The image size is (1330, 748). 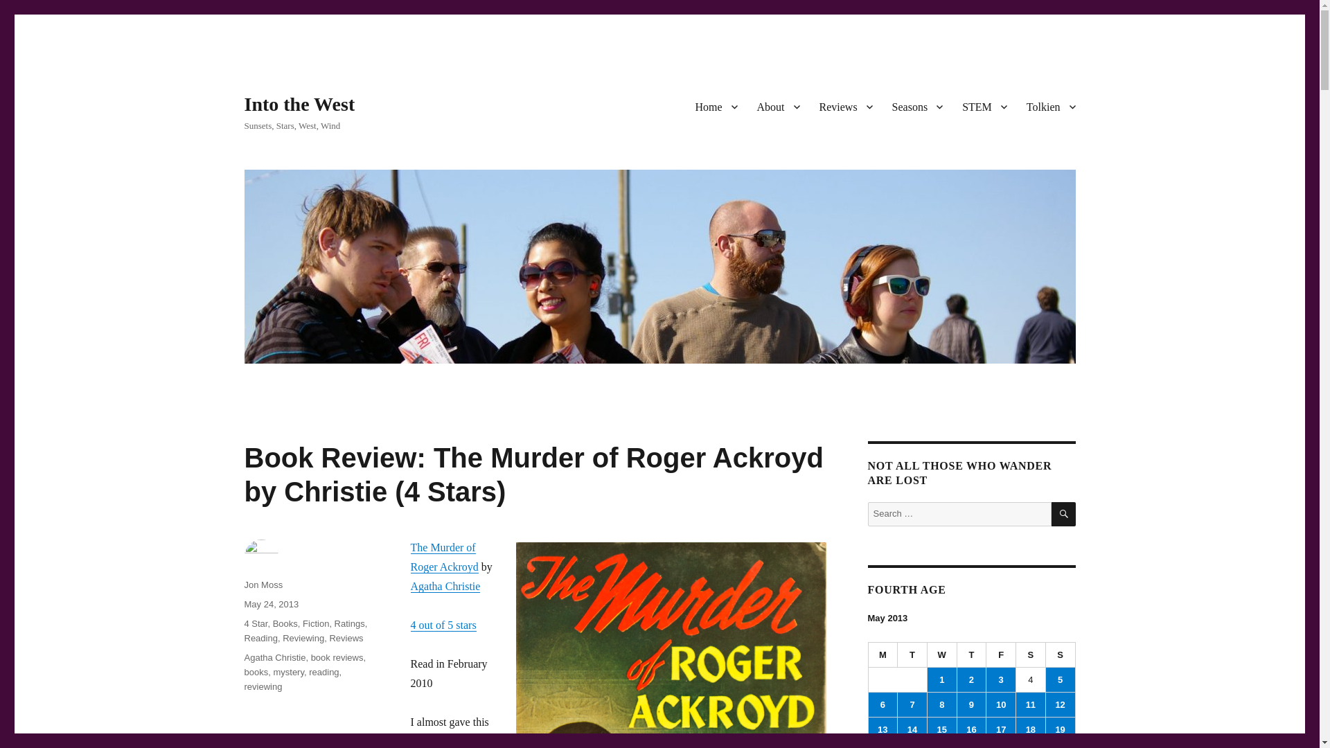 What do you see at coordinates (942, 655) in the screenshot?
I see `Wednesday` at bounding box center [942, 655].